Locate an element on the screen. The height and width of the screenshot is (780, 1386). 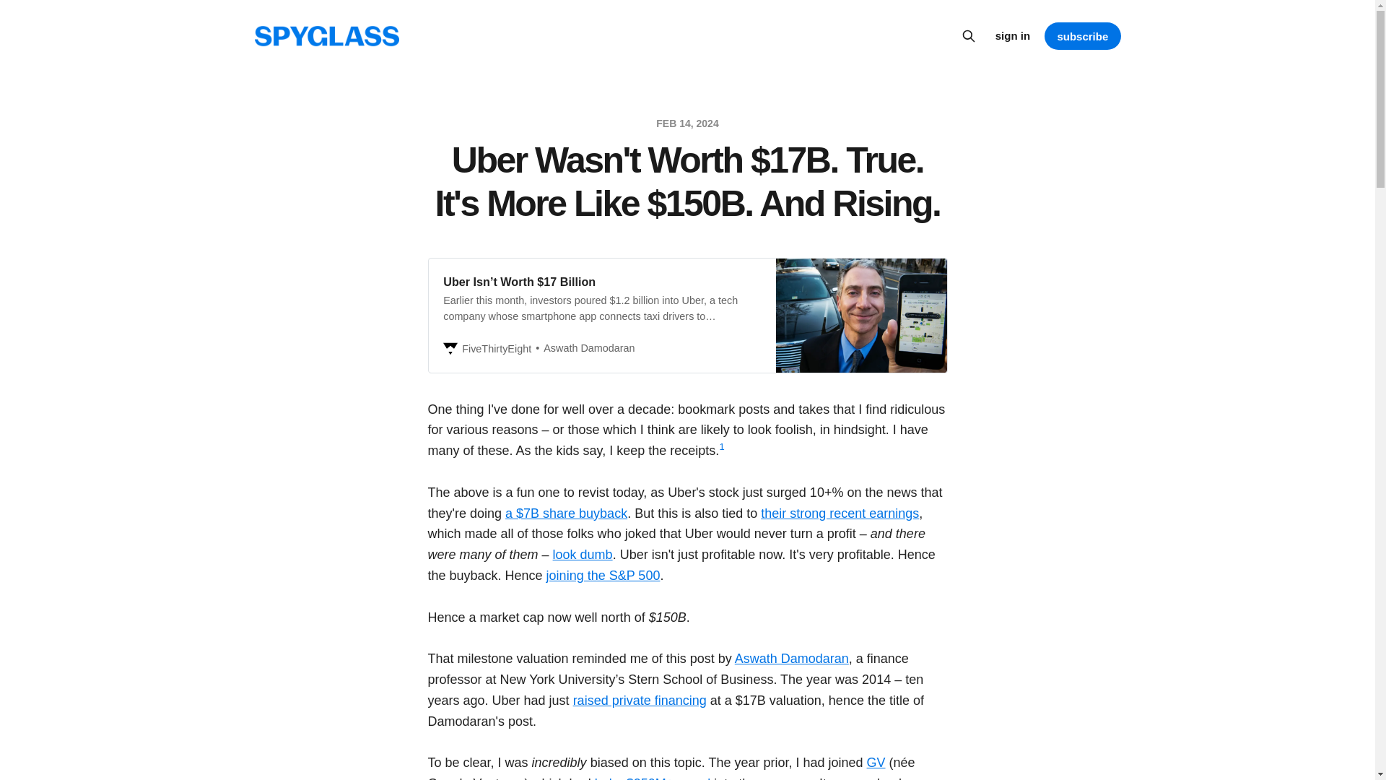
subscribe is located at coordinates (1082, 36).